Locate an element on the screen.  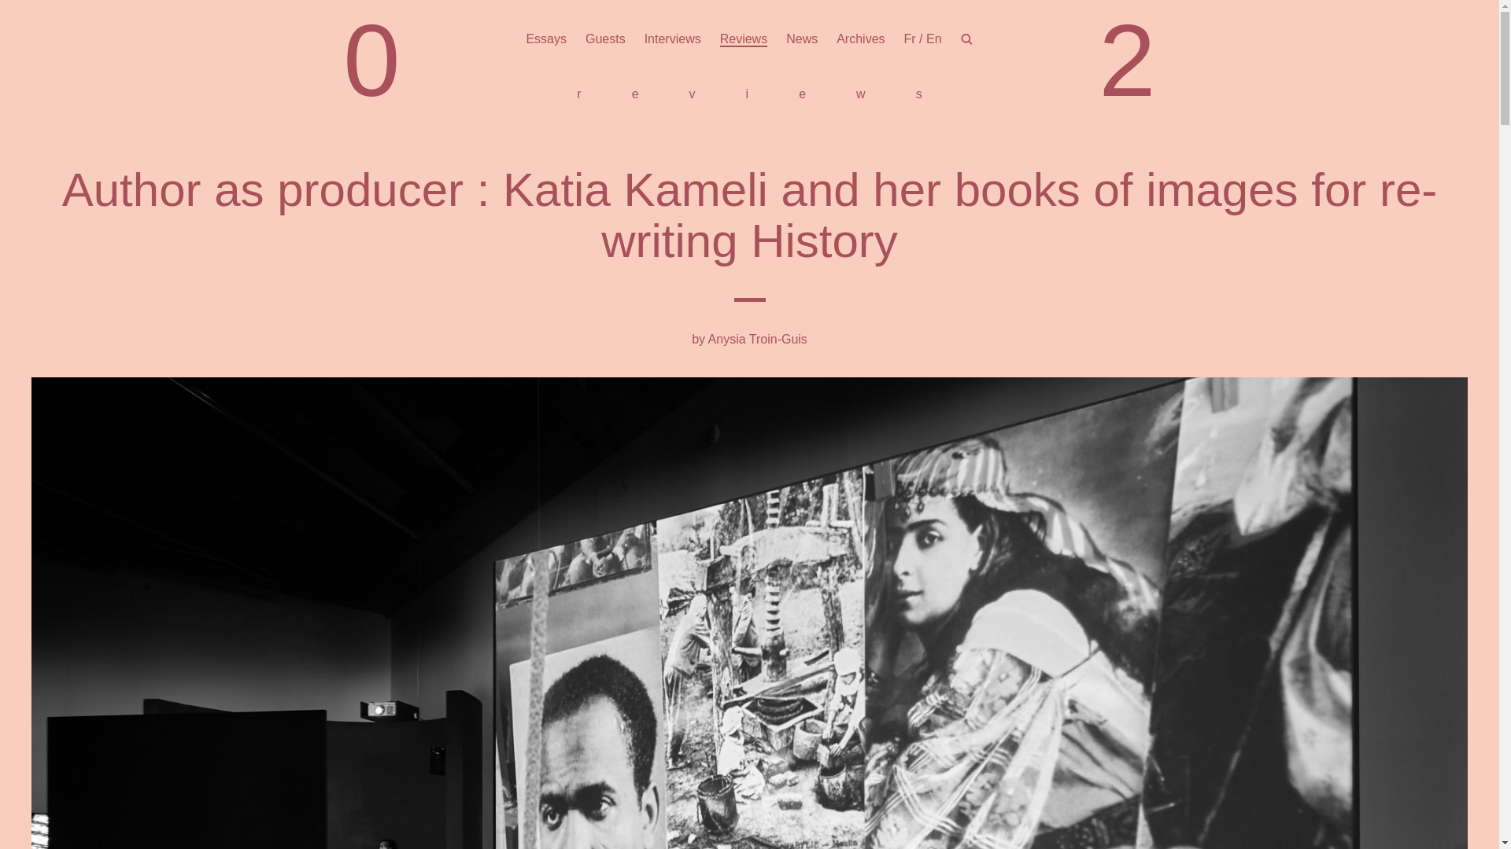
Essays is located at coordinates (546, 39).